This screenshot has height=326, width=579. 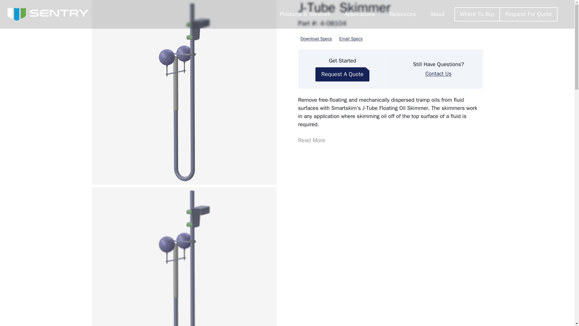 What do you see at coordinates (48, 14) in the screenshot?
I see `Home` at bounding box center [48, 14].